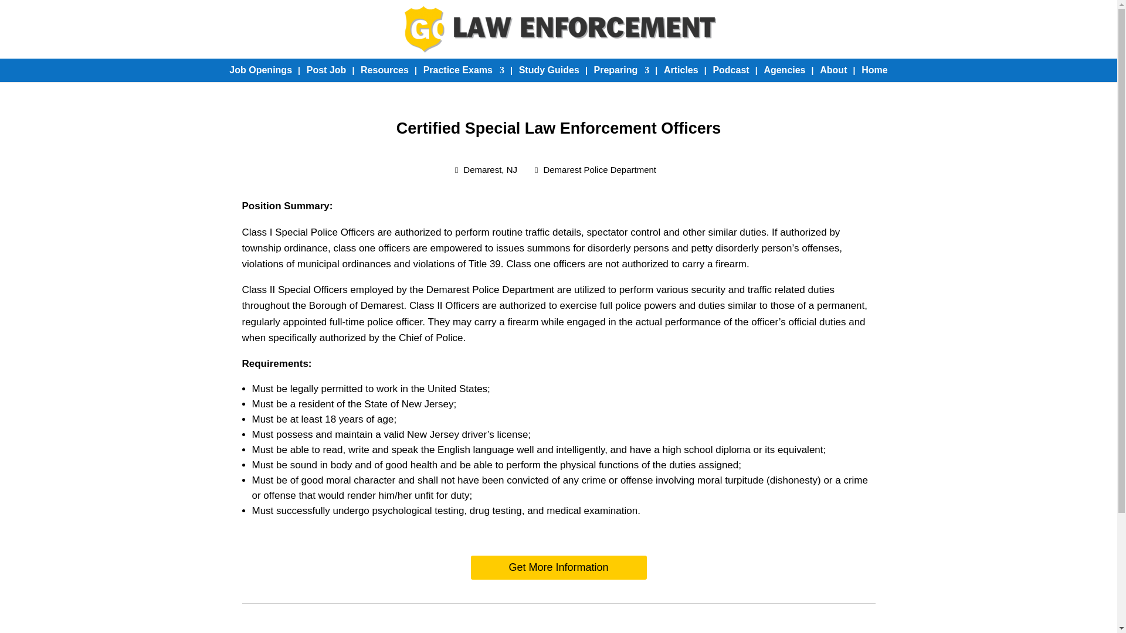 The image size is (1126, 633). Describe the element at coordinates (622, 70) in the screenshot. I see `Preparing` at that location.